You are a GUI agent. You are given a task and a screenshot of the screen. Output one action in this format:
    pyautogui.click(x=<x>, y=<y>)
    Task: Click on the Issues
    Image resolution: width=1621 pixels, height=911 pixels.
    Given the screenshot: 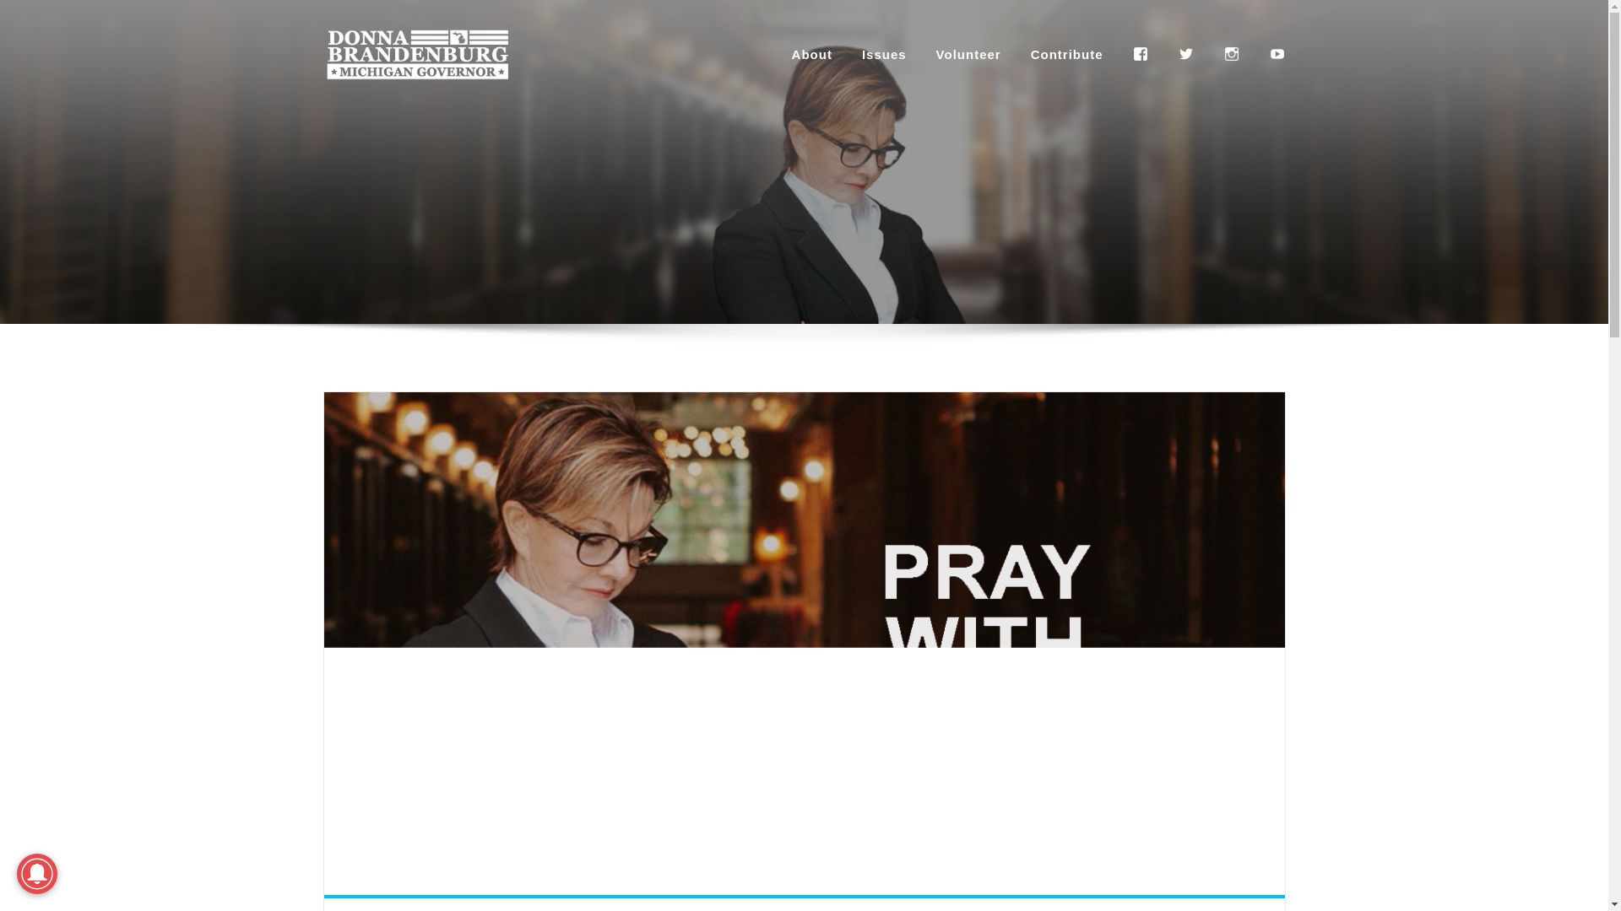 What is the action you would take?
    pyautogui.click(x=884, y=54)
    